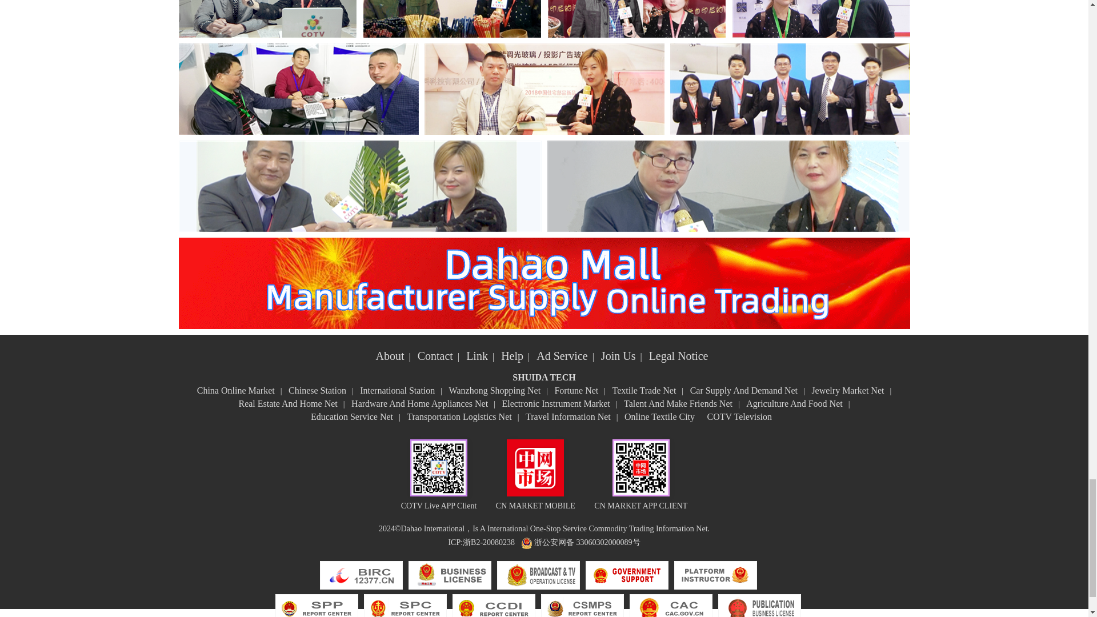 Image resolution: width=1097 pixels, height=617 pixels. What do you see at coordinates (715, 575) in the screenshot?
I see `Website Platform Instructor` at bounding box center [715, 575].